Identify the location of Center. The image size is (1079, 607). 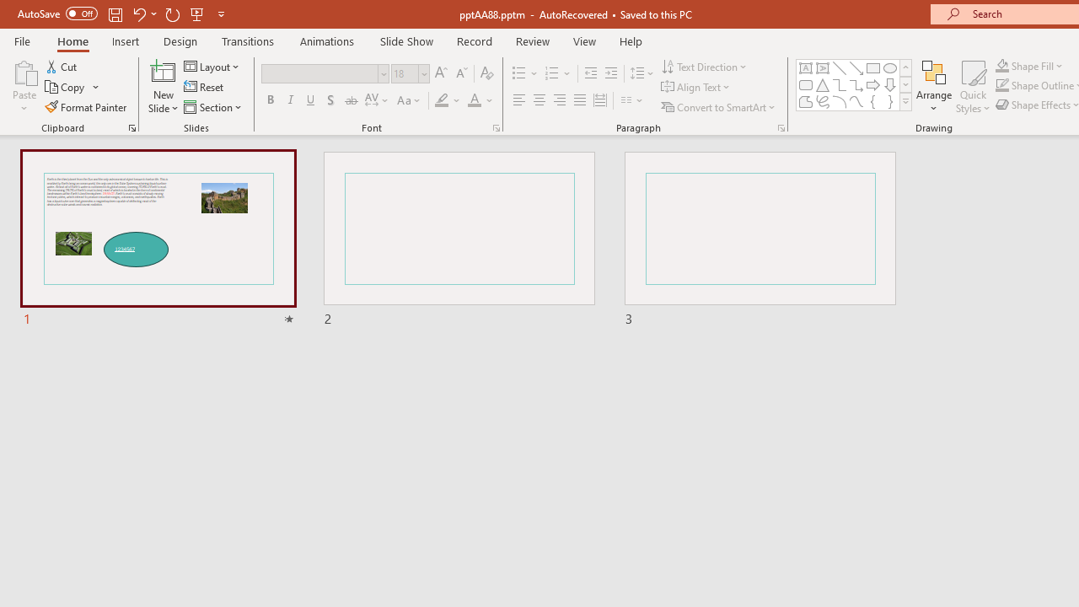
(539, 101).